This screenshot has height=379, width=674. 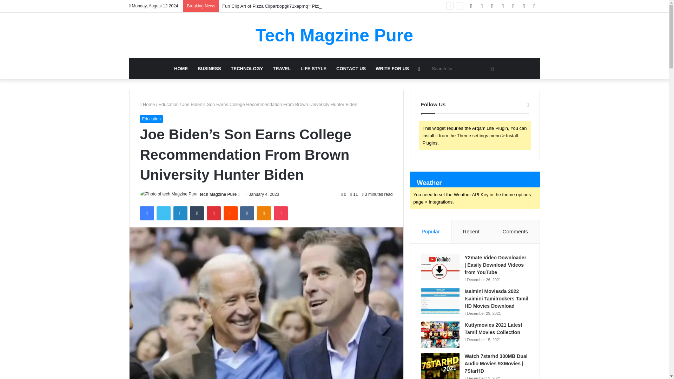 I want to click on Tumblr, so click(x=197, y=213).